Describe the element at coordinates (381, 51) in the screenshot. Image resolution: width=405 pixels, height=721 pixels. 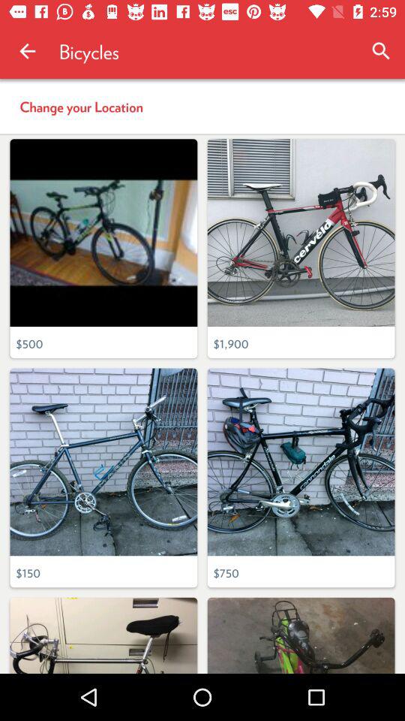
I see `tap the app next to the bicycles app` at that location.